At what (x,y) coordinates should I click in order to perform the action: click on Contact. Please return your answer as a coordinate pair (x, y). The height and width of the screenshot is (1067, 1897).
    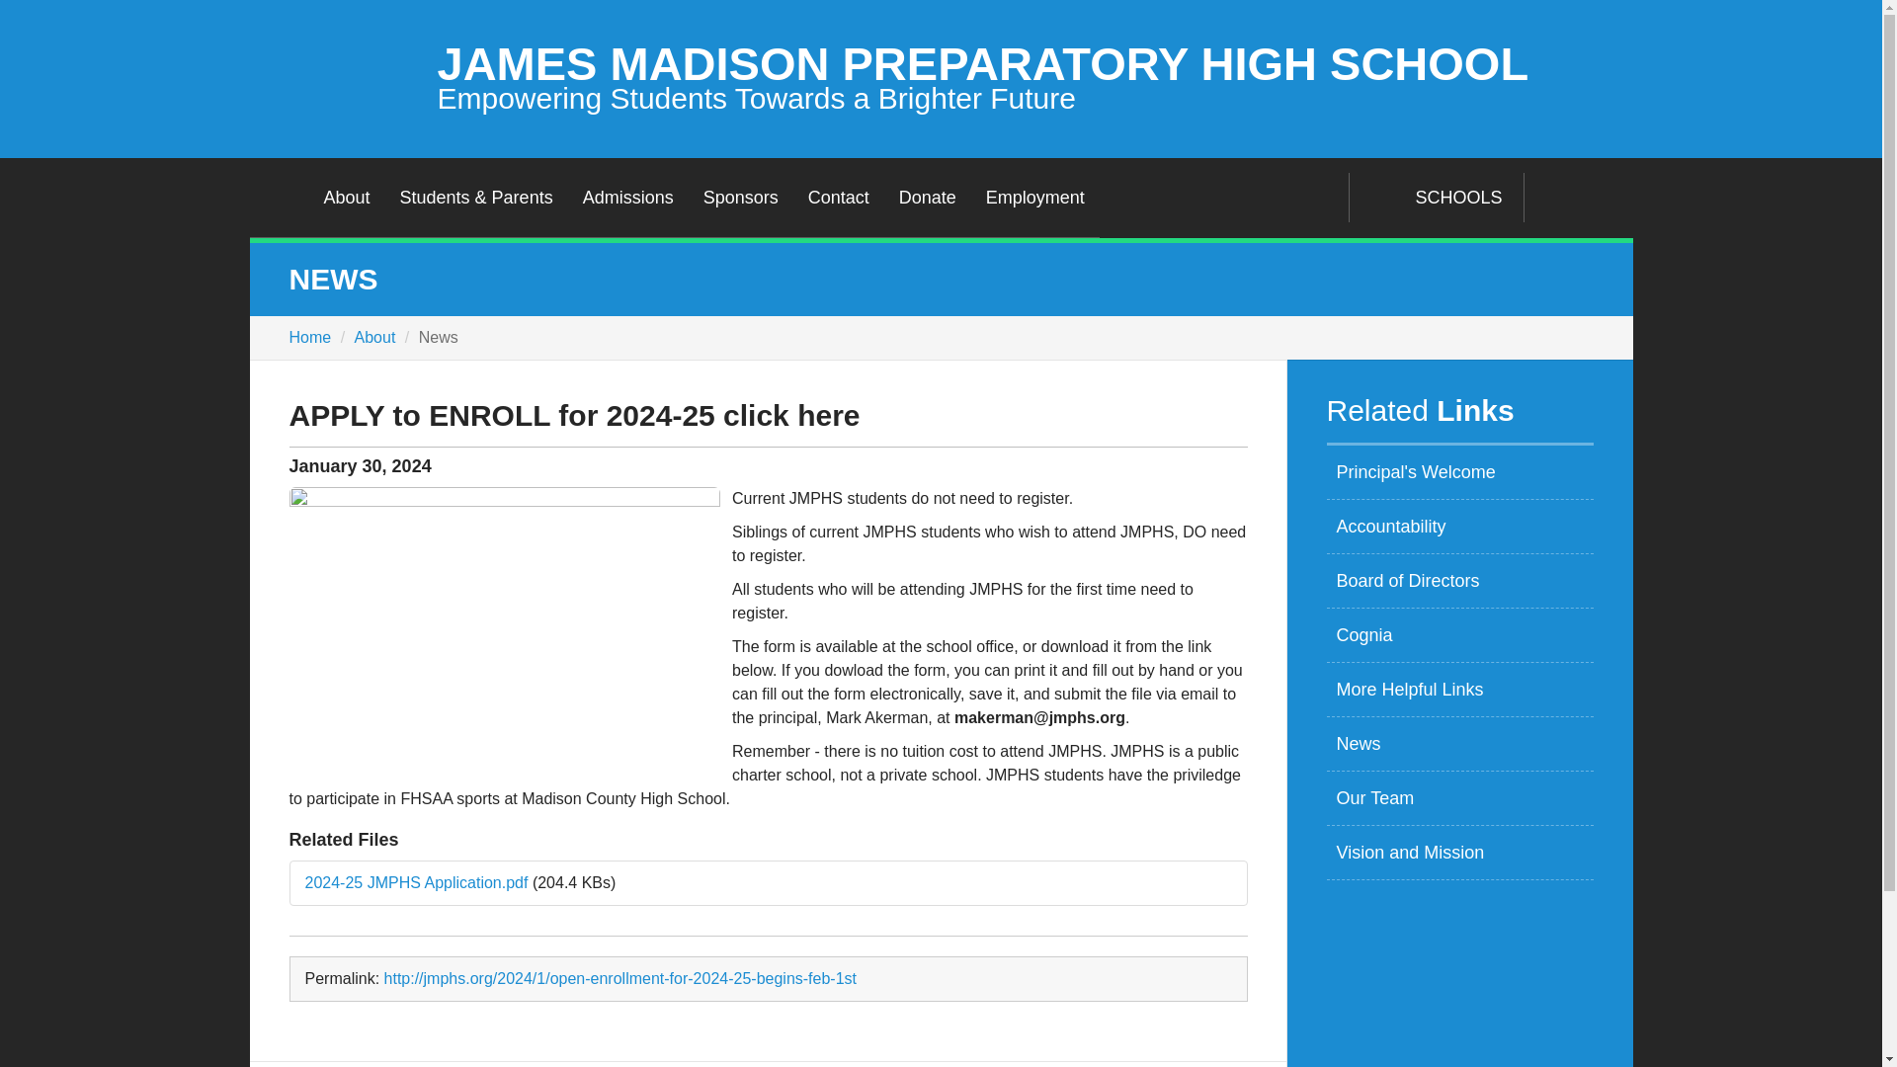
    Looking at the image, I should click on (838, 197).